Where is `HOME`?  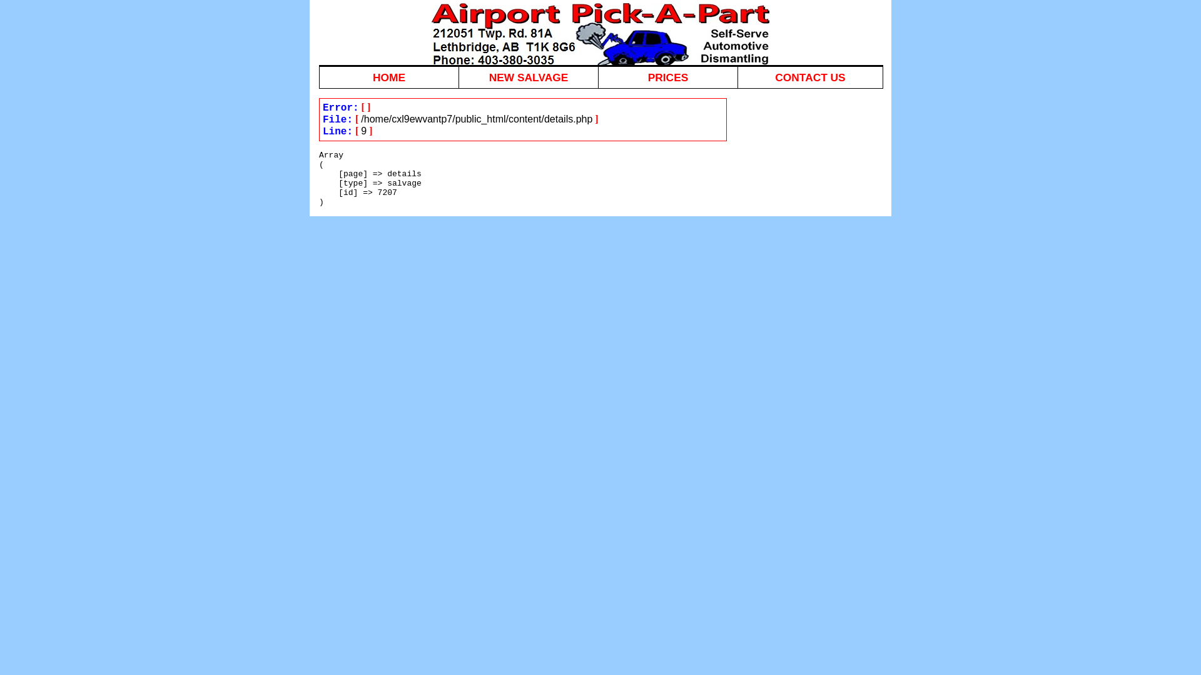 HOME is located at coordinates (389, 77).